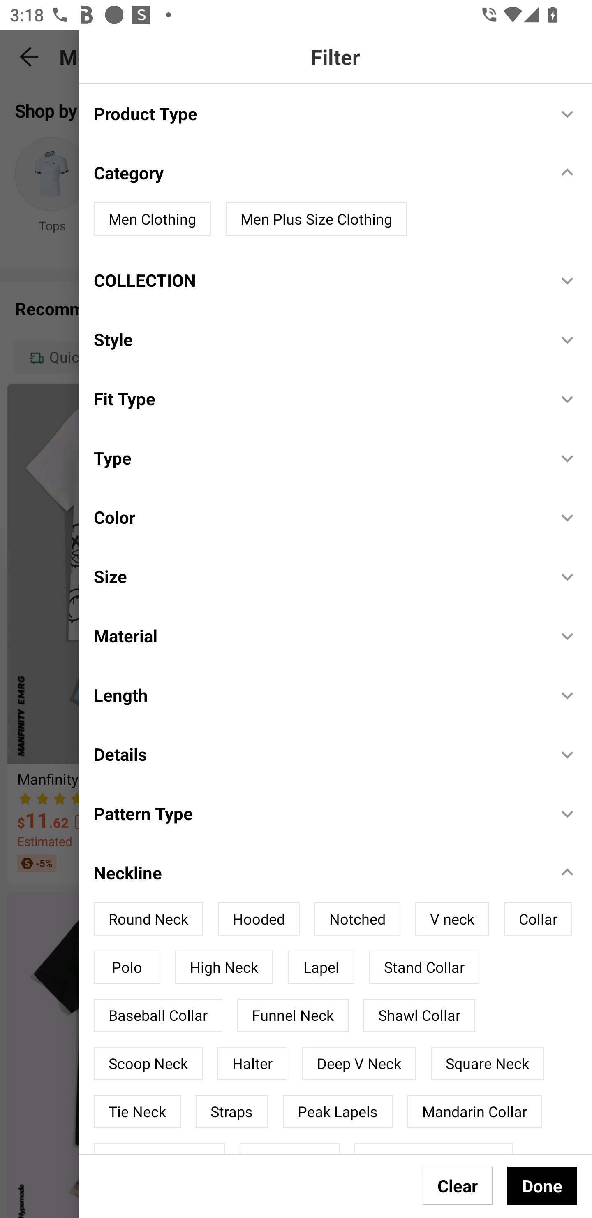 The width and height of the screenshot is (592, 1218). Describe the element at coordinates (158, 1015) in the screenshot. I see `Baseball Collar` at that location.